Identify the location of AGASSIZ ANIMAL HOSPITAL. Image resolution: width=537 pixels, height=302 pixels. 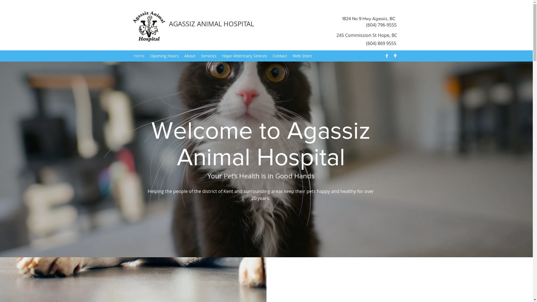
(211, 24).